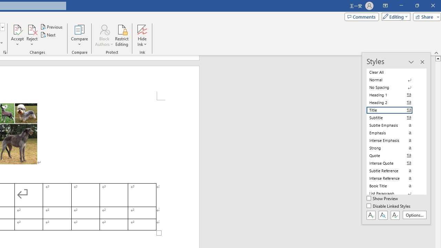  I want to click on Quote, so click(393, 155).